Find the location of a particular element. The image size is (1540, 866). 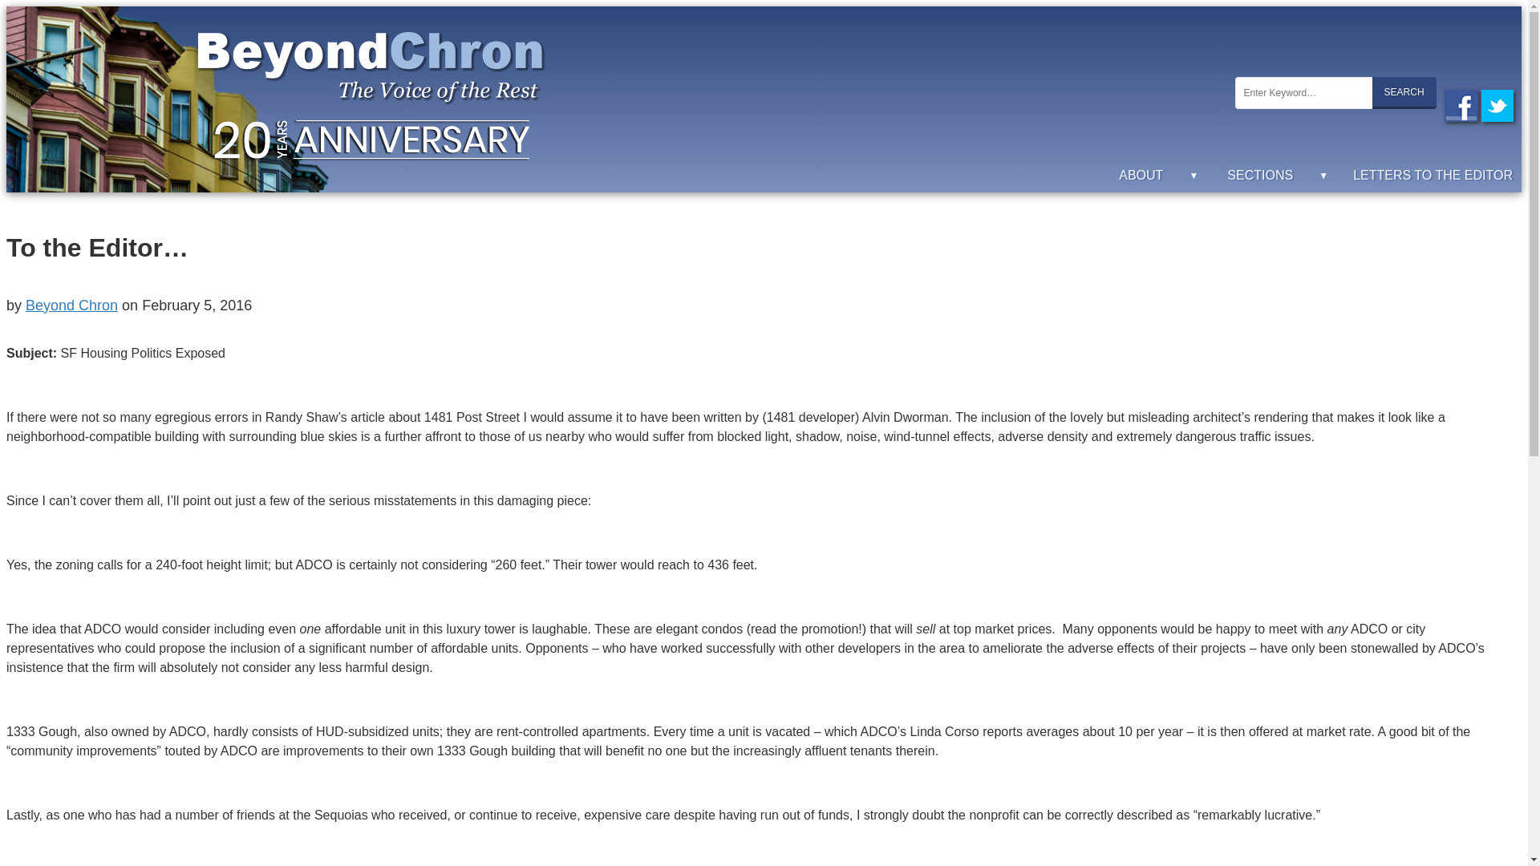

Search is located at coordinates (1404, 93).